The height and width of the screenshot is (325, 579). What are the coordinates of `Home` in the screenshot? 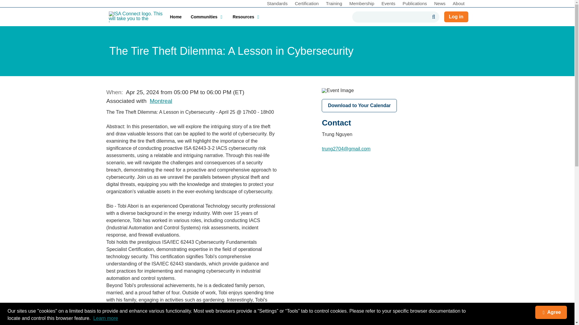 It's located at (176, 17).